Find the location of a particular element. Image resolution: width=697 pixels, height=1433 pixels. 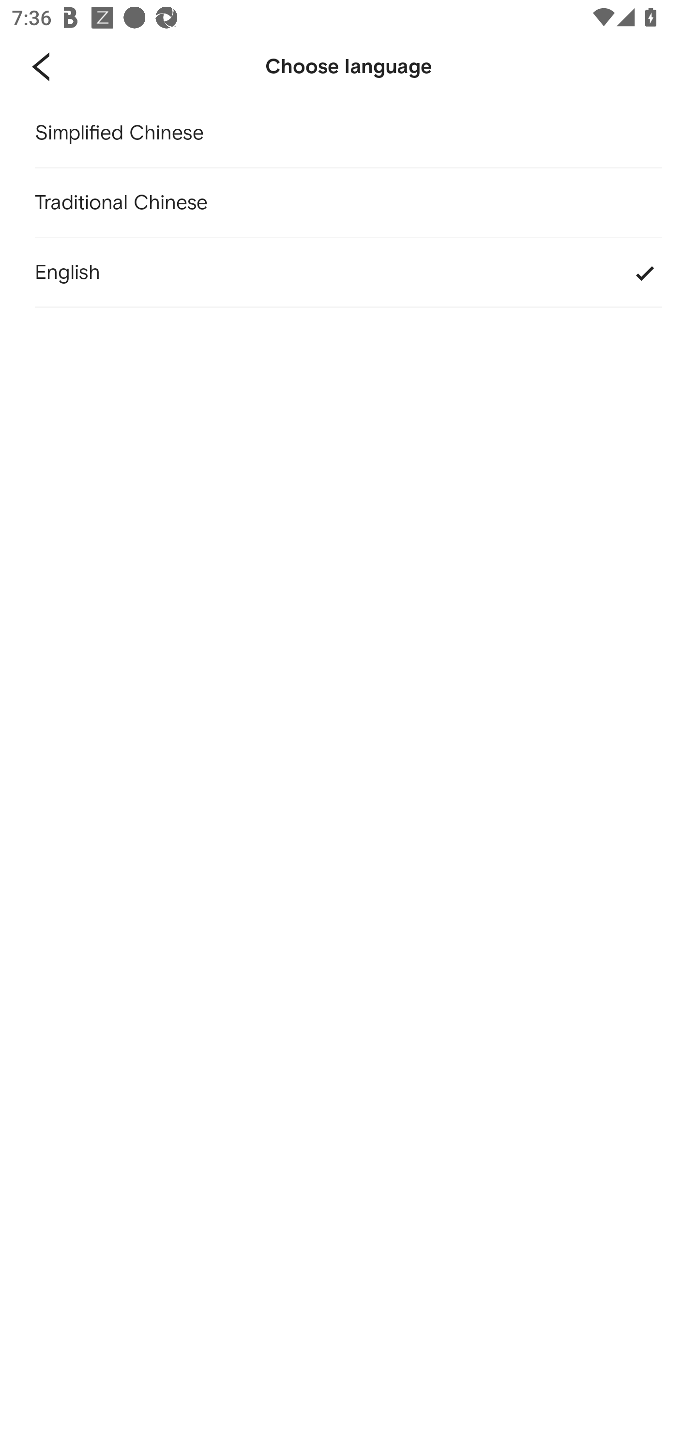

Traditional Chinese is located at coordinates (348, 203).